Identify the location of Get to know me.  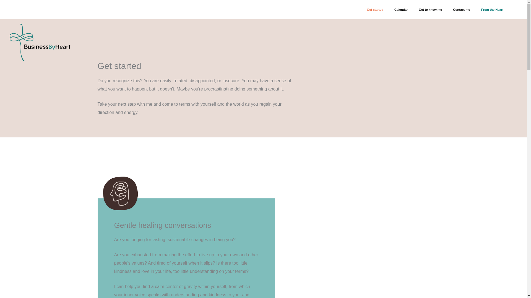
(430, 10).